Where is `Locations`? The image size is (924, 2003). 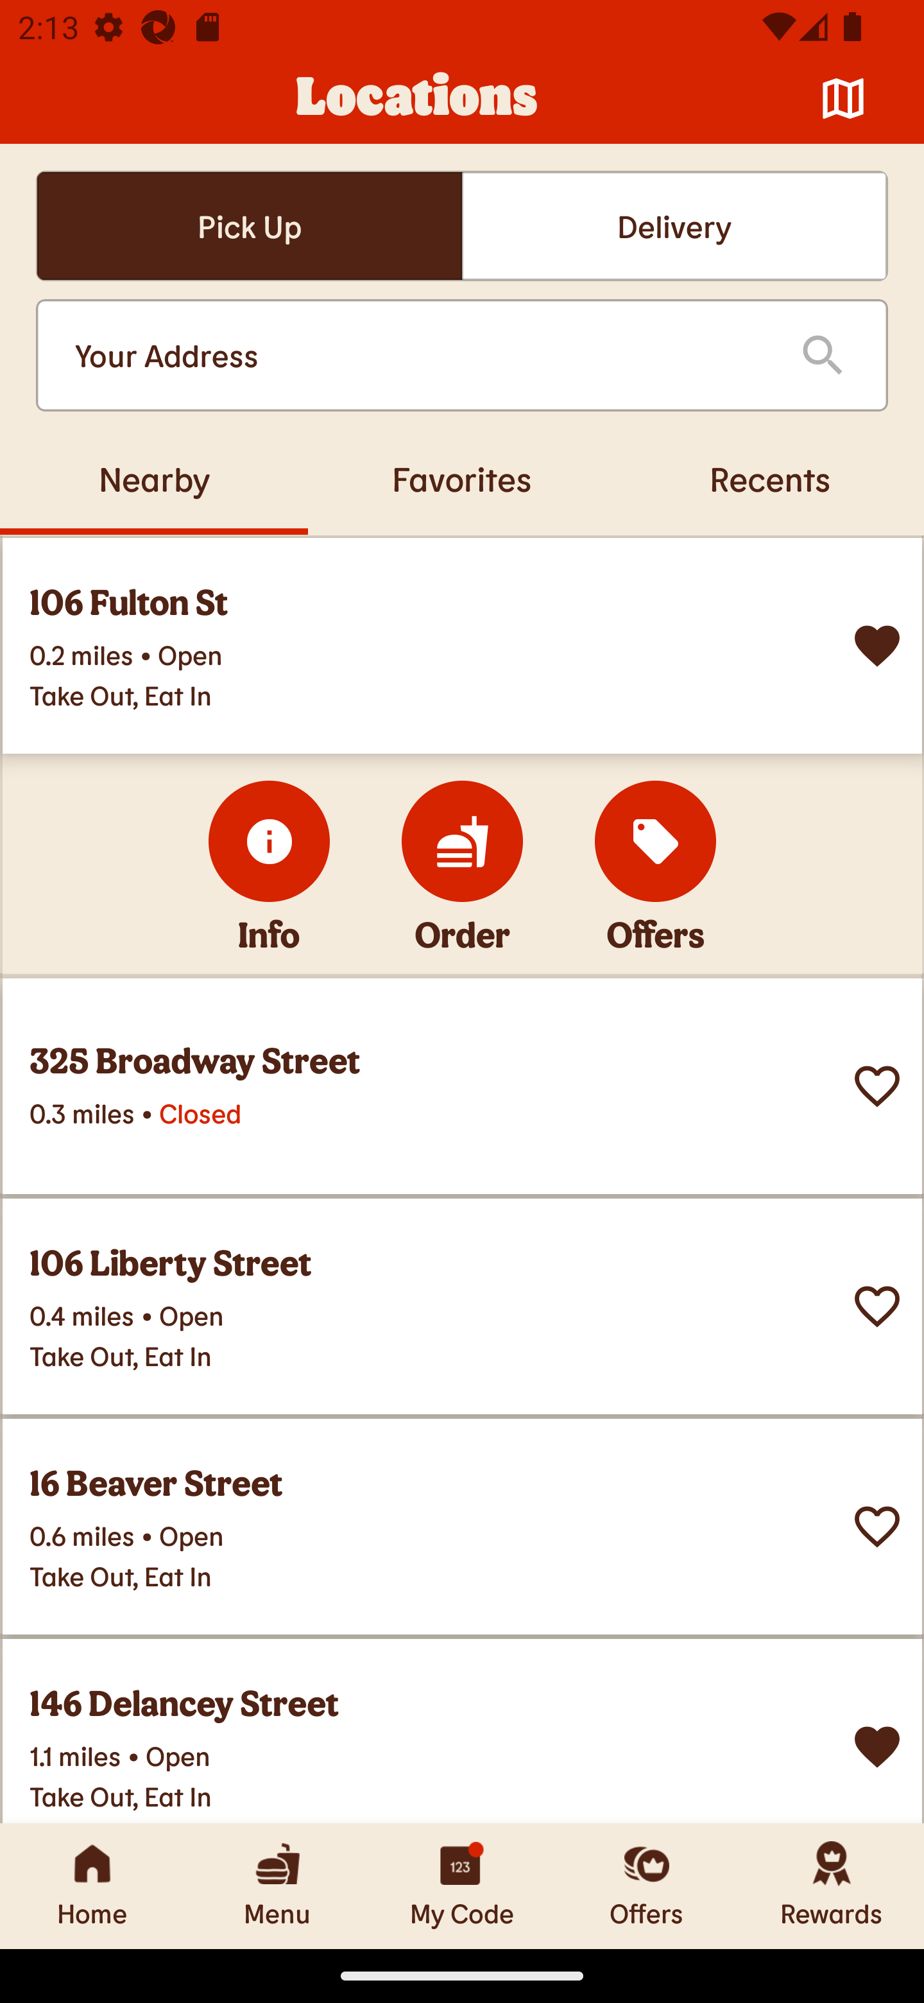 Locations is located at coordinates (417, 99).